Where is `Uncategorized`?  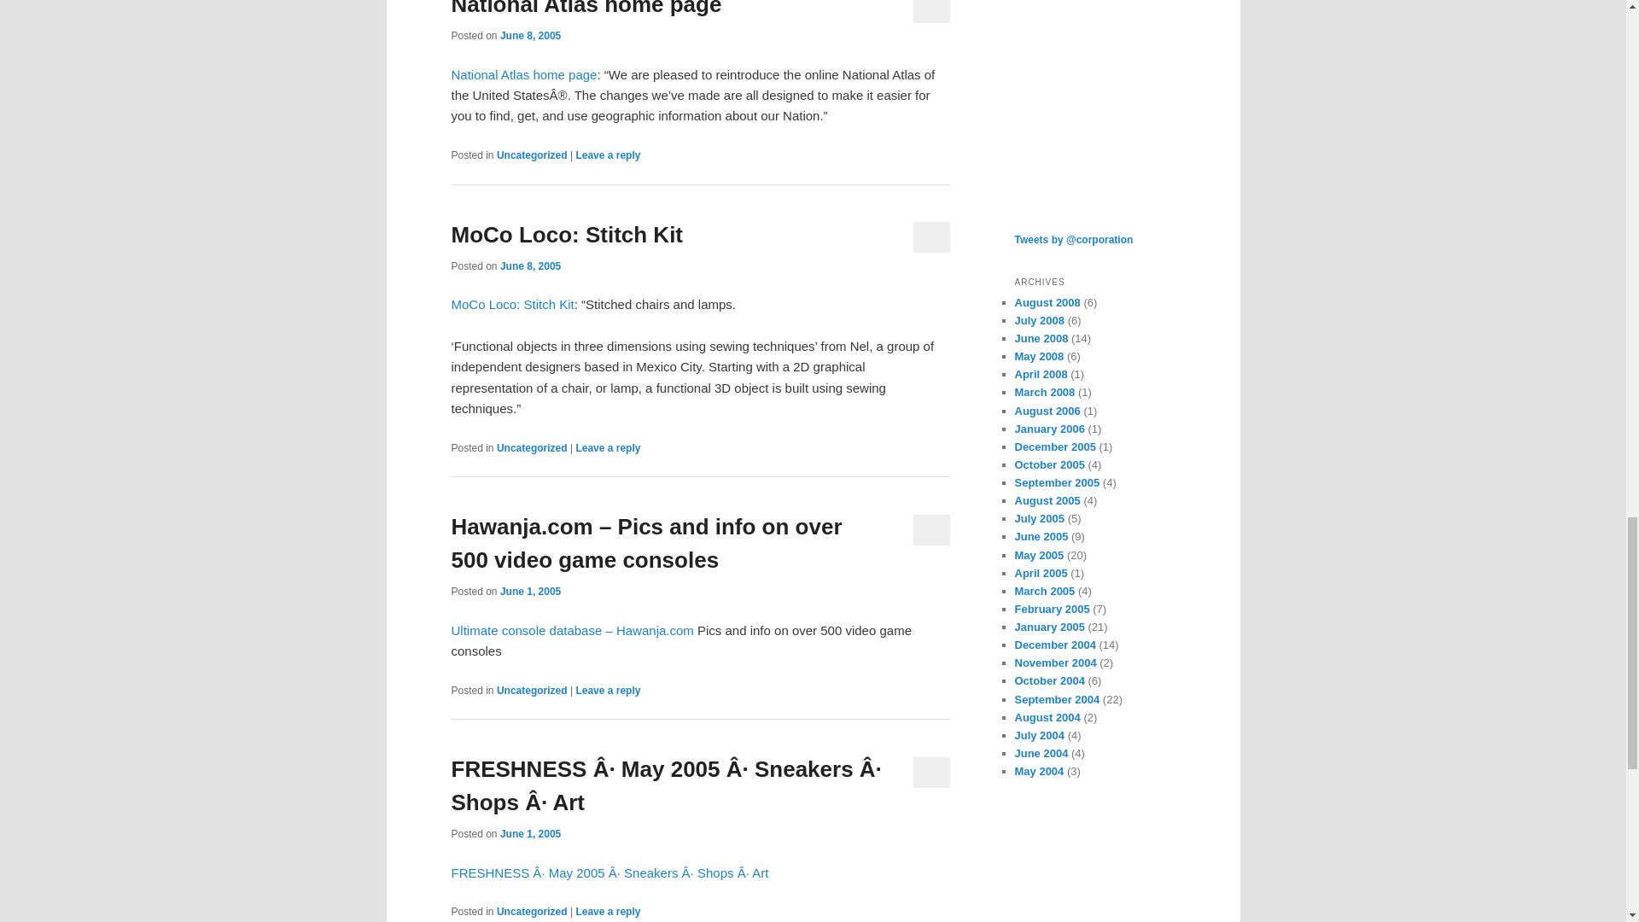
Uncategorized is located at coordinates (531, 155).